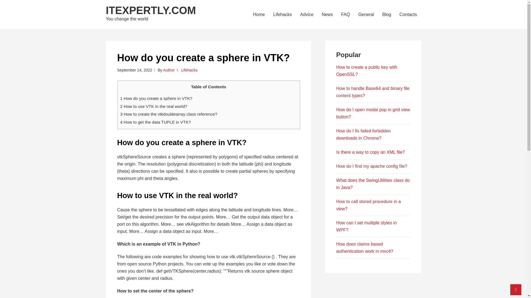 The width and height of the screenshot is (531, 298). Describe the element at coordinates (169, 70) in the screenshot. I see `View all posts by Author` at that location.